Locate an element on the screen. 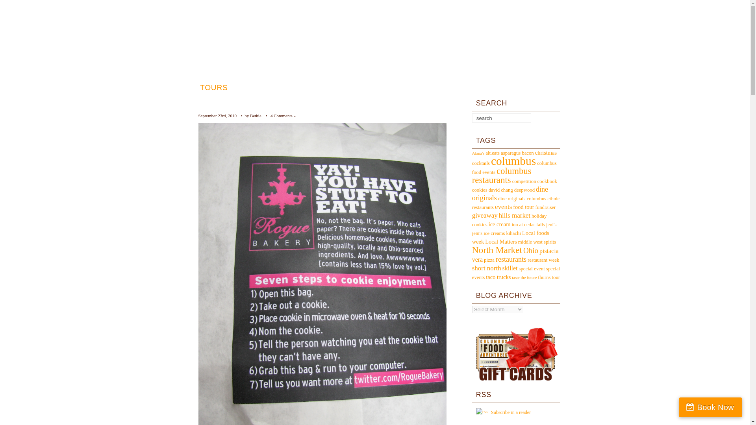 This screenshot has height=425, width=756. PRIVATE EVENTS is located at coordinates (276, 87).